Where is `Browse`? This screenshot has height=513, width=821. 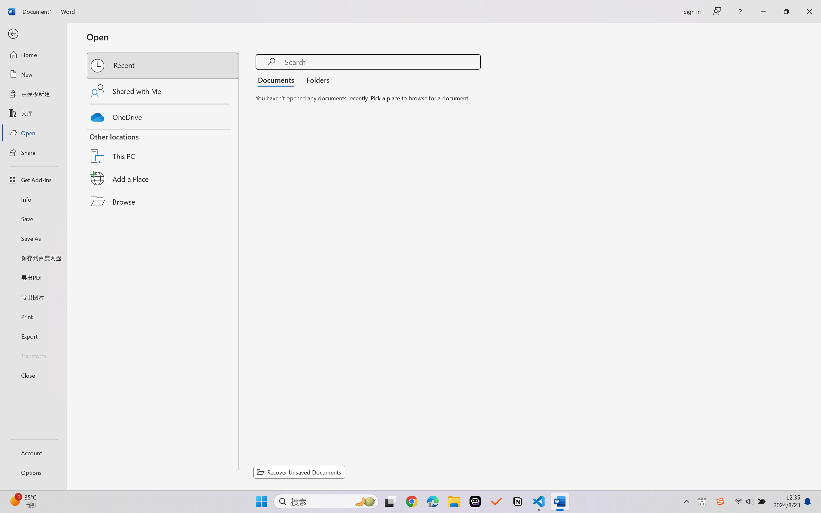 Browse is located at coordinates (163, 201).